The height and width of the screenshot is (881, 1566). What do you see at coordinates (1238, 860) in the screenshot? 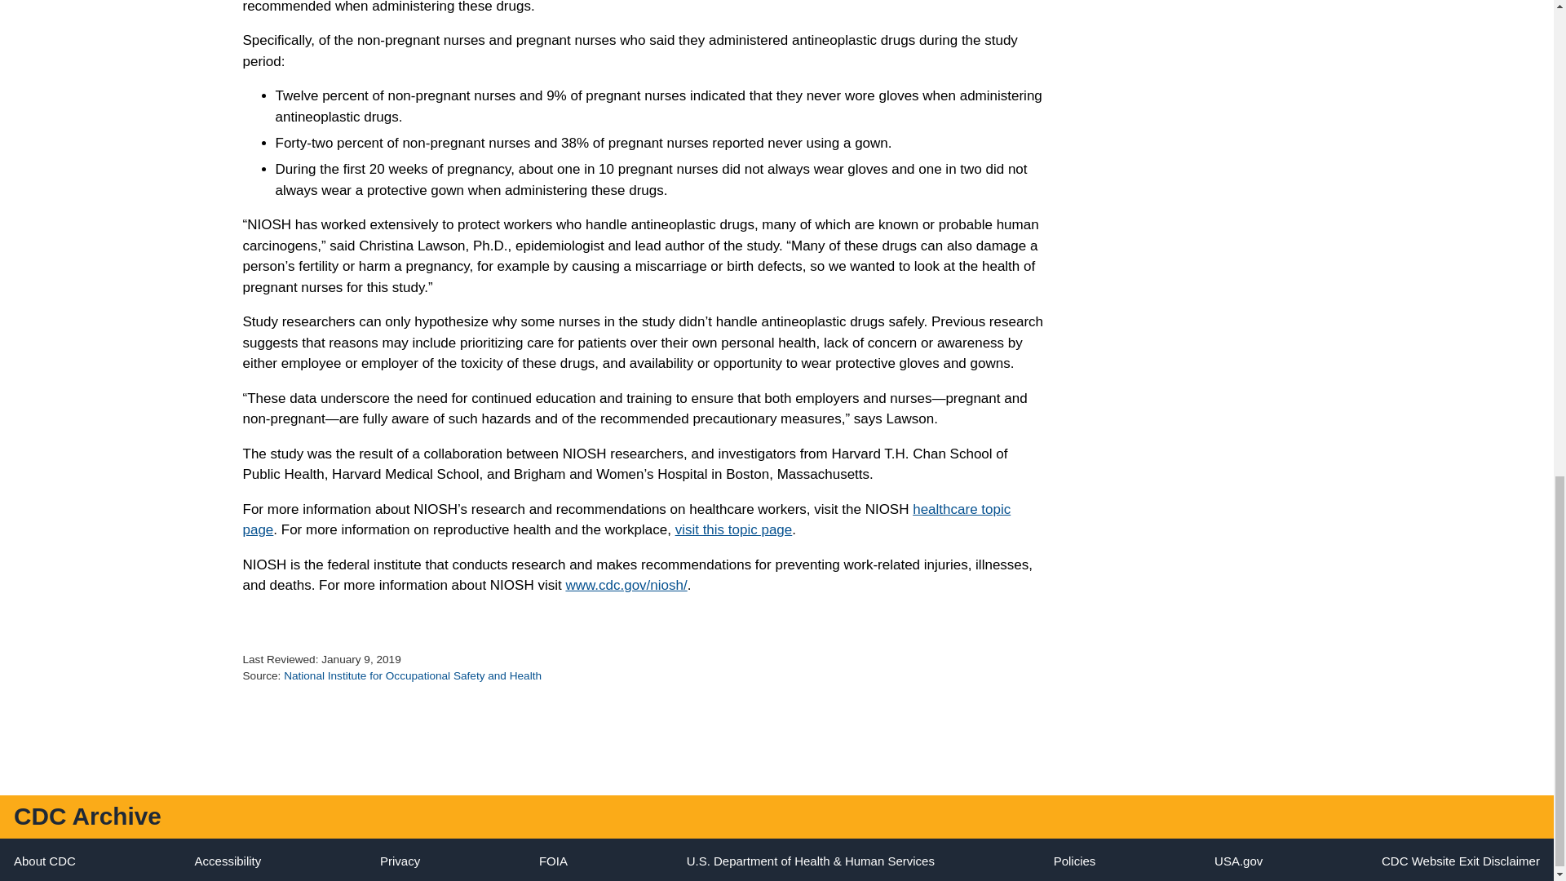
I see `USA.gov` at bounding box center [1238, 860].